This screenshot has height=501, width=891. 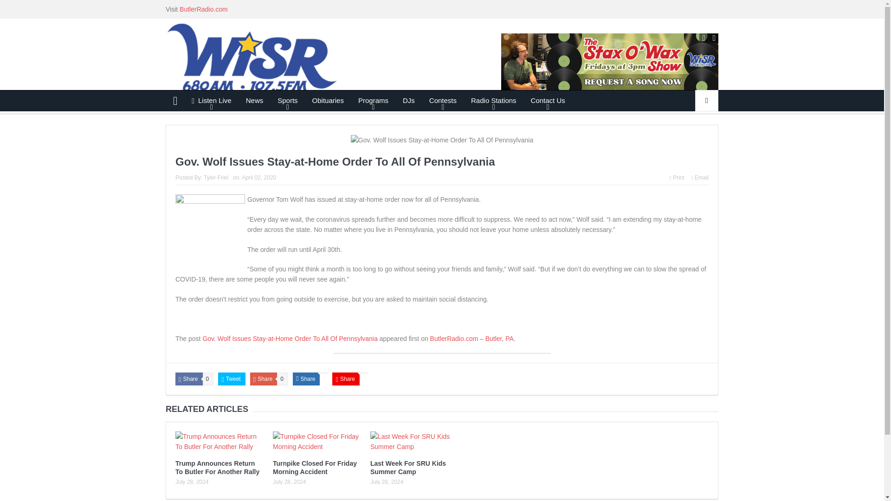 I want to click on News, so click(x=254, y=100).